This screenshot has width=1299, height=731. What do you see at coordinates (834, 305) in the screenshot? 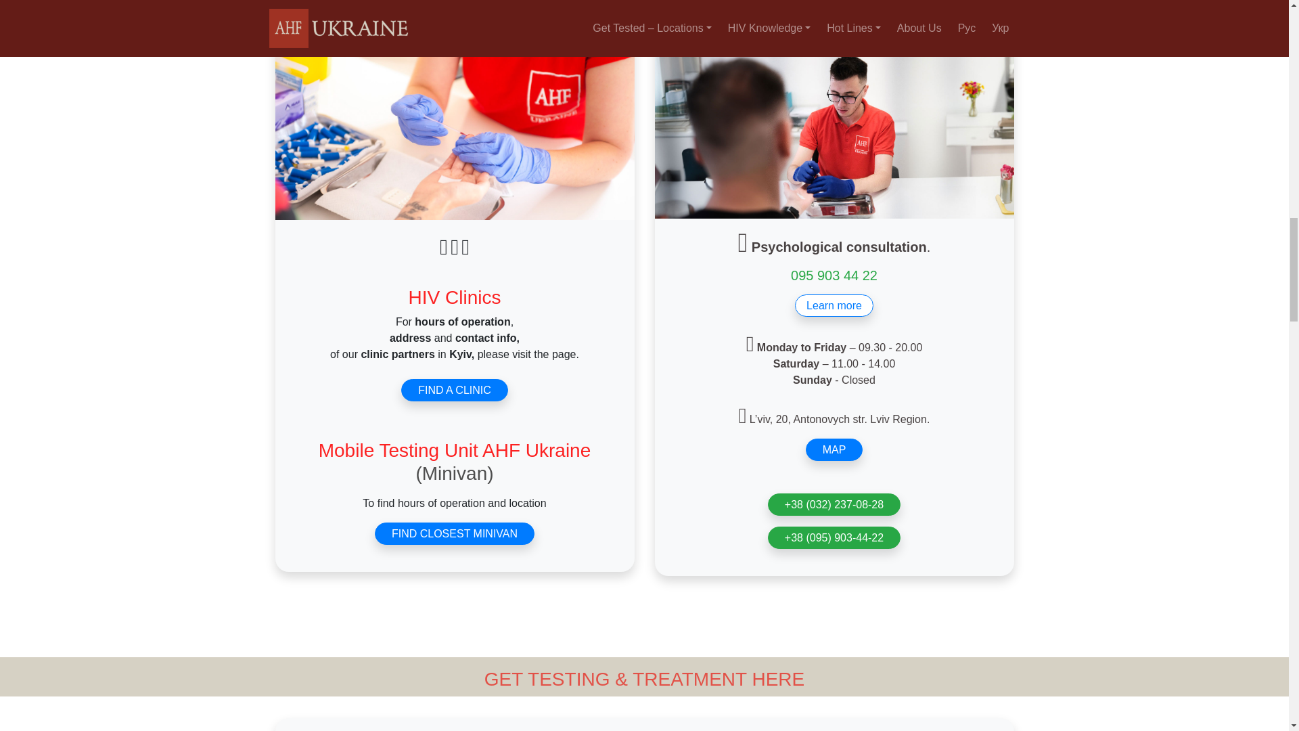
I see `Learn more` at bounding box center [834, 305].